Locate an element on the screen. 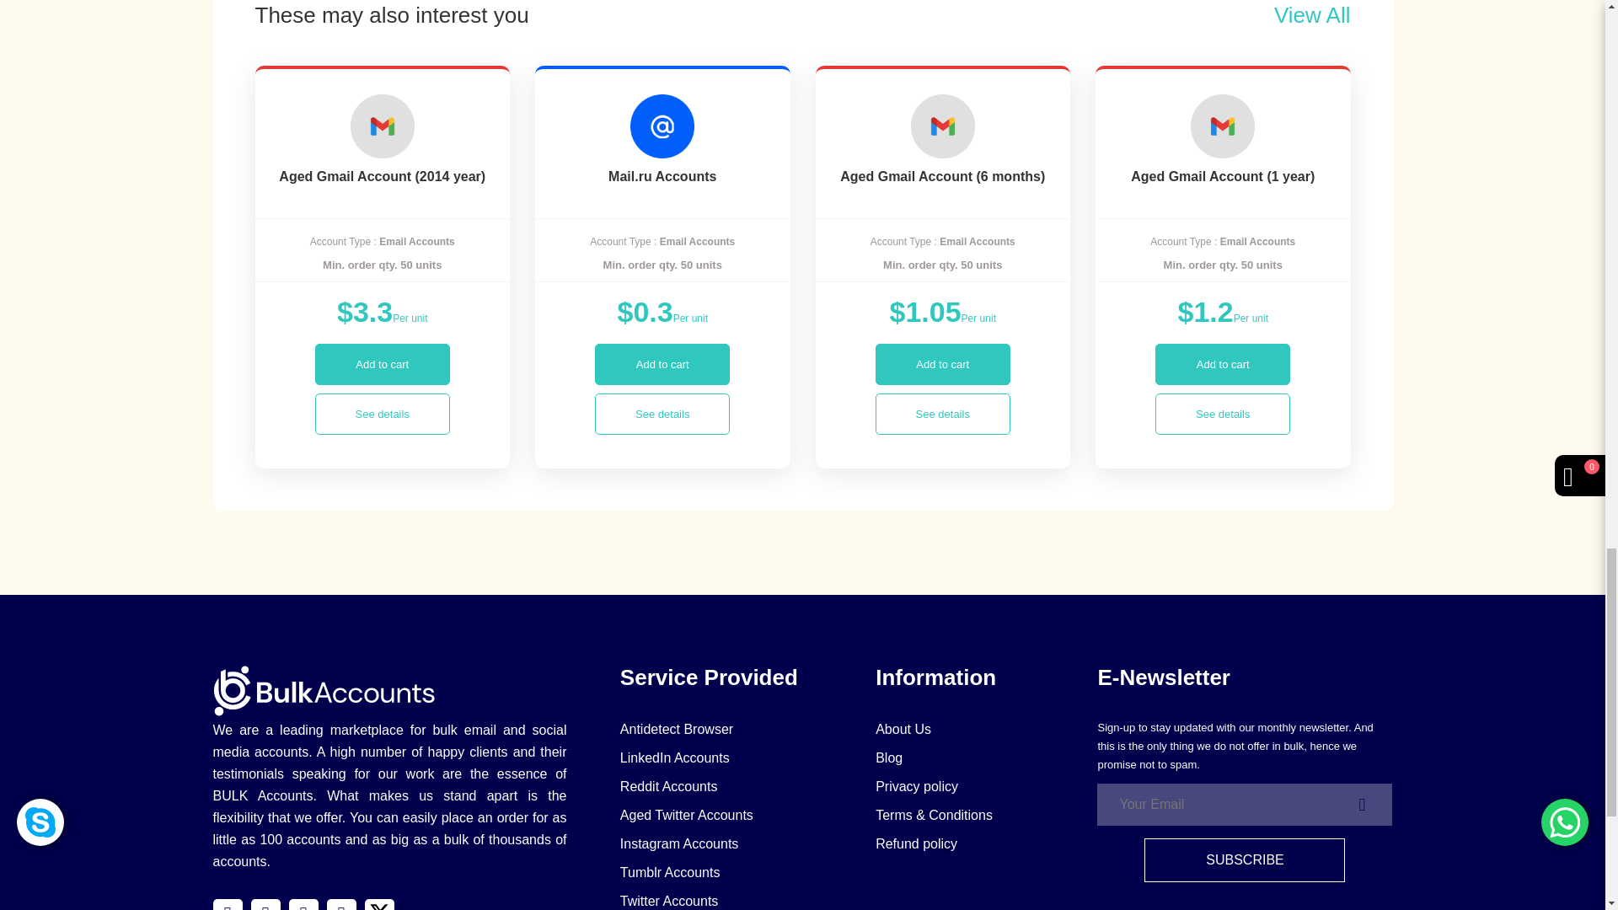 The width and height of the screenshot is (1618, 910). Add to cart is located at coordinates (942, 364).